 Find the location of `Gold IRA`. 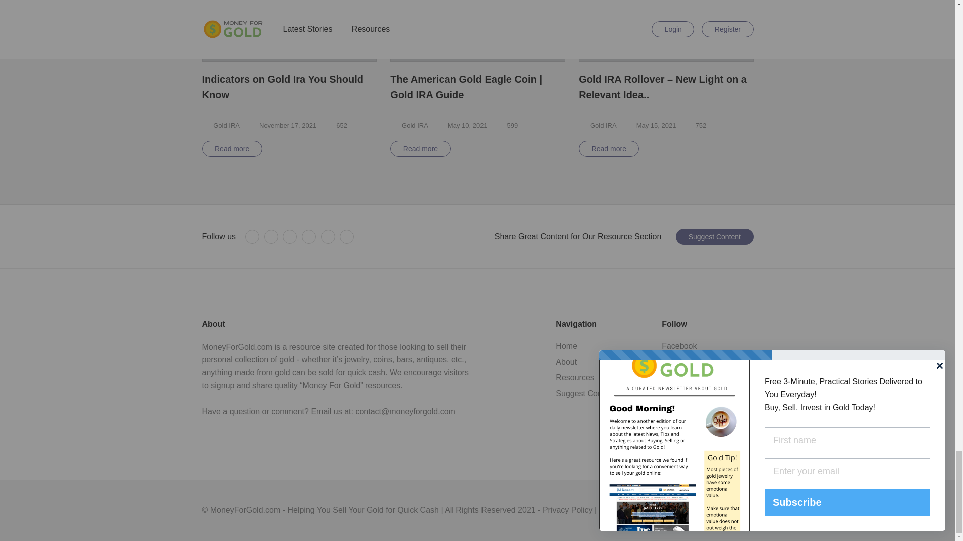

Gold IRA is located at coordinates (226, 125).